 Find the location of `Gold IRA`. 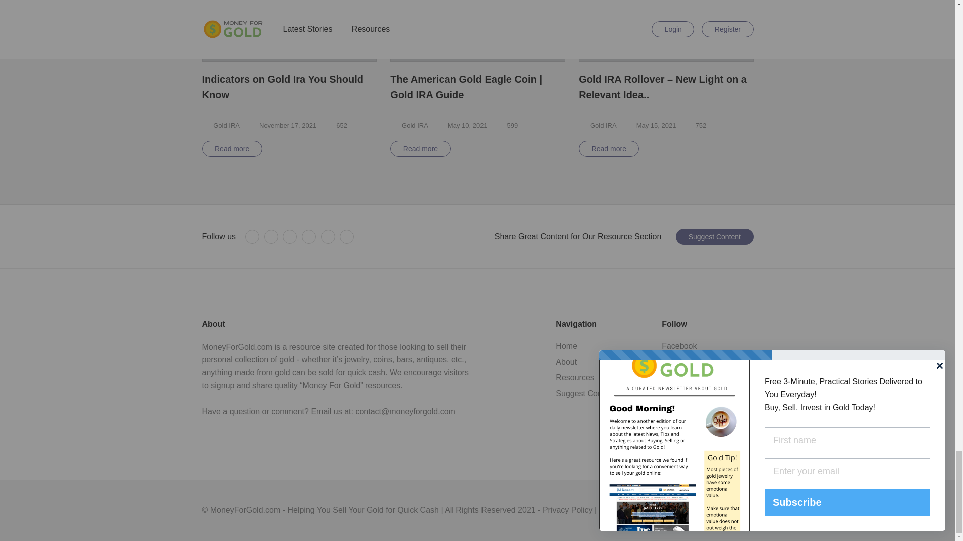

Gold IRA is located at coordinates (226, 125).